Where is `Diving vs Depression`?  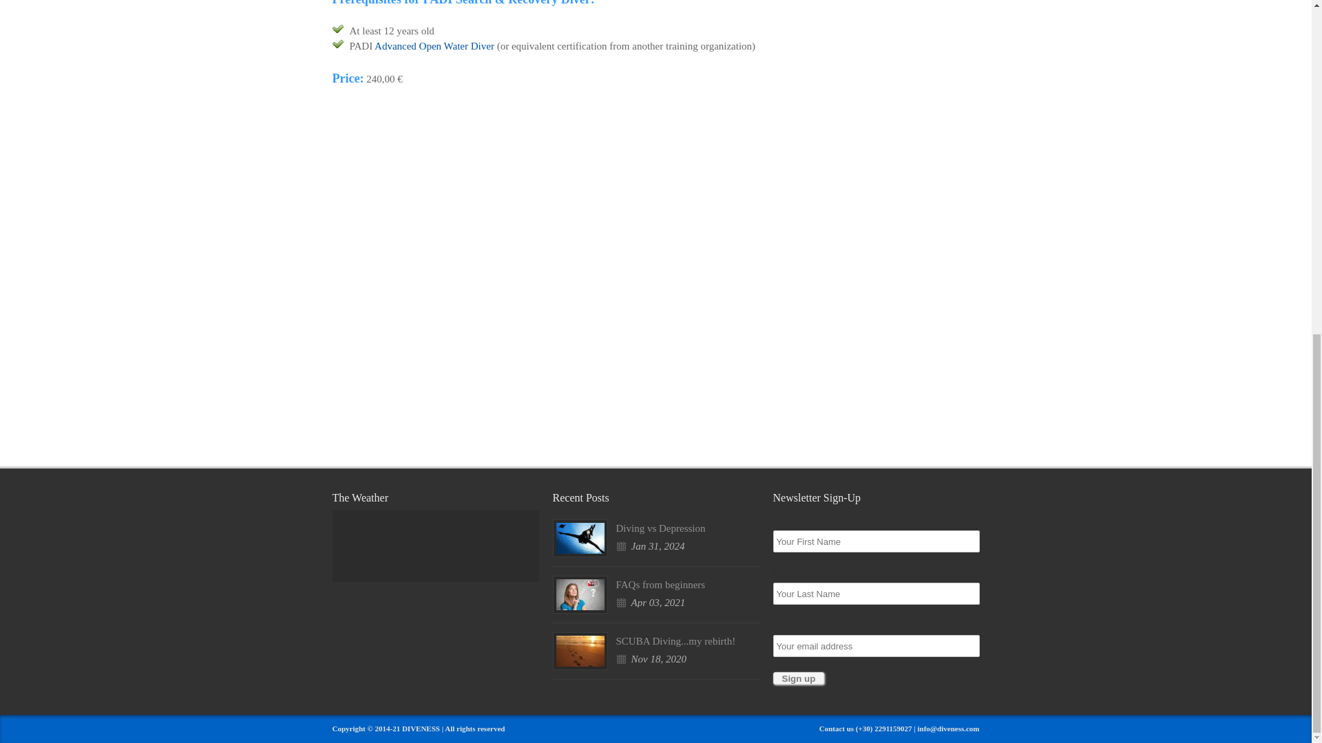 Diving vs Depression is located at coordinates (660, 528).